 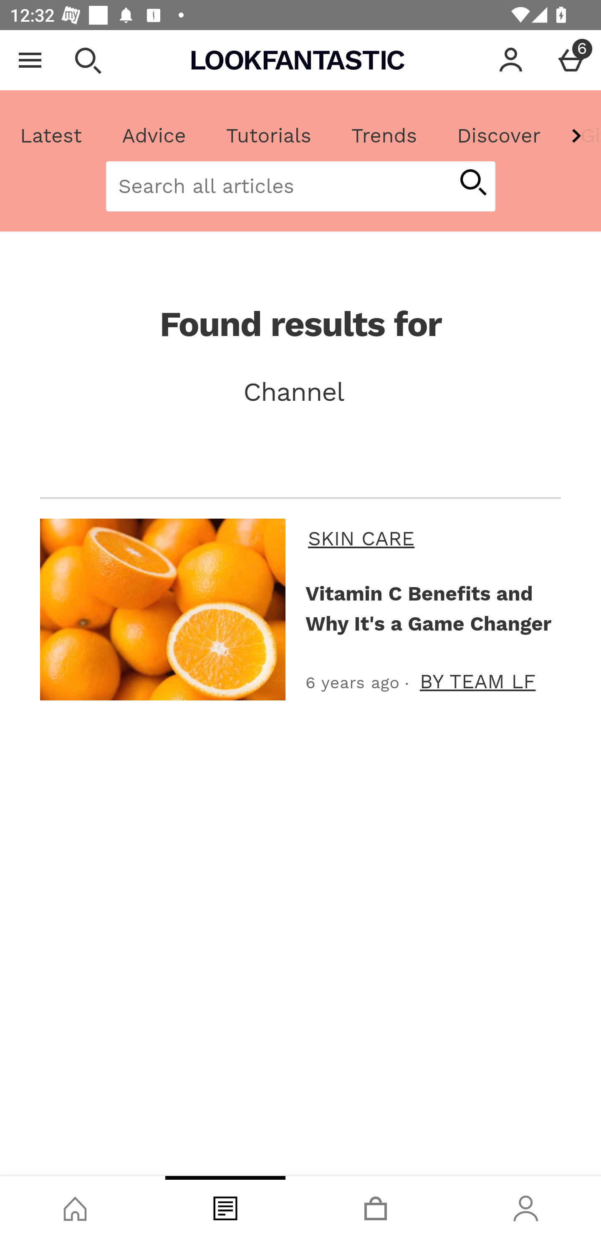 I want to click on Vitamin C Benefits and Why It's a Game Changer, so click(x=430, y=608).